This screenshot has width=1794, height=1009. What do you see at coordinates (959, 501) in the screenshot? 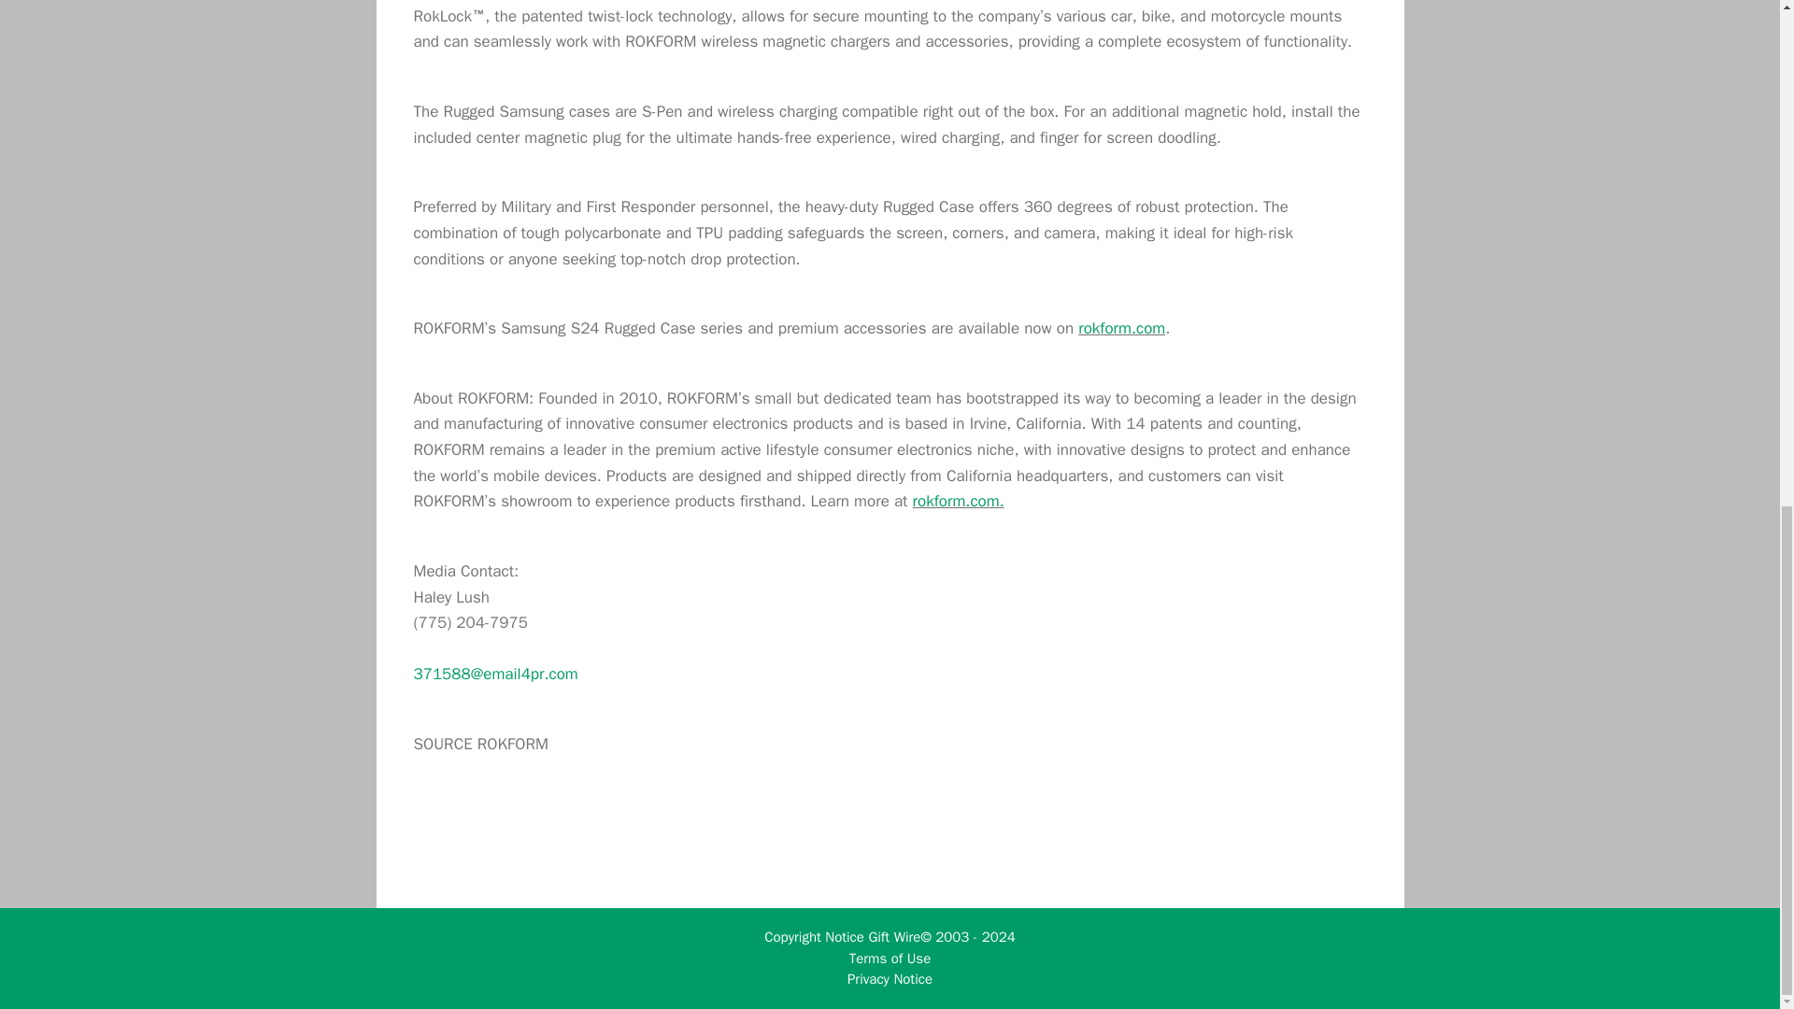
I see `rokform.com.` at bounding box center [959, 501].